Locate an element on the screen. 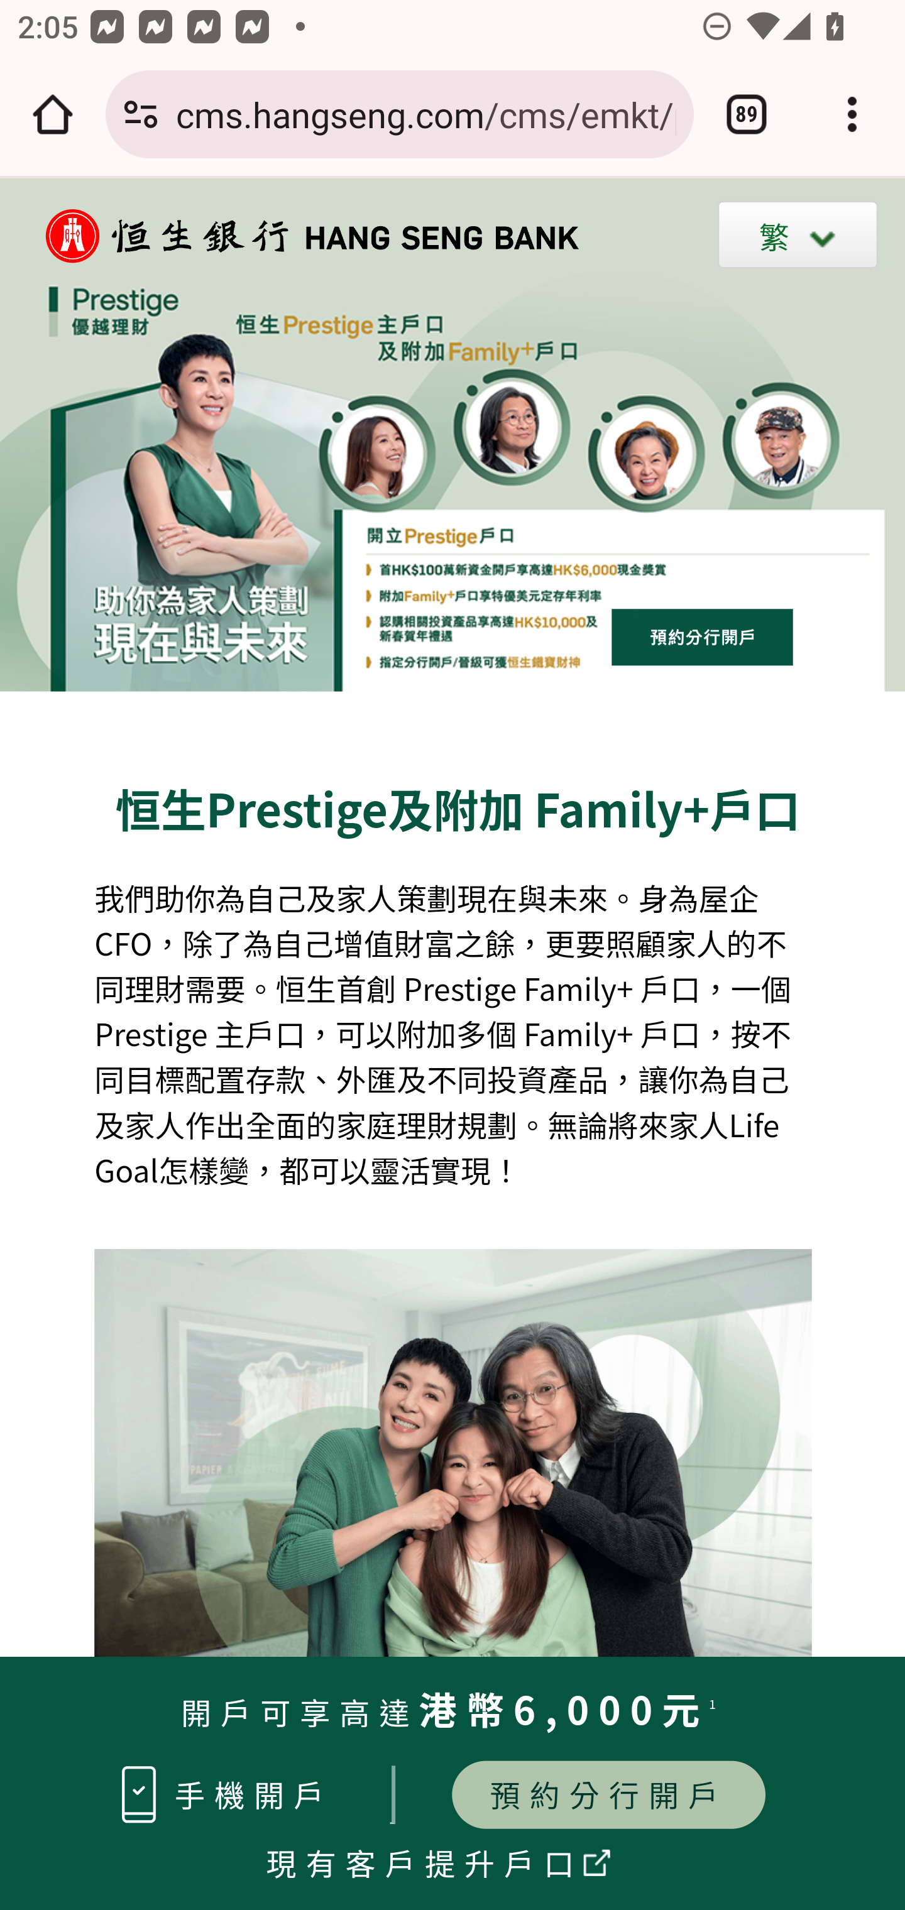 The image size is (905, 1910). Open the home page is located at coordinates (53, 114).